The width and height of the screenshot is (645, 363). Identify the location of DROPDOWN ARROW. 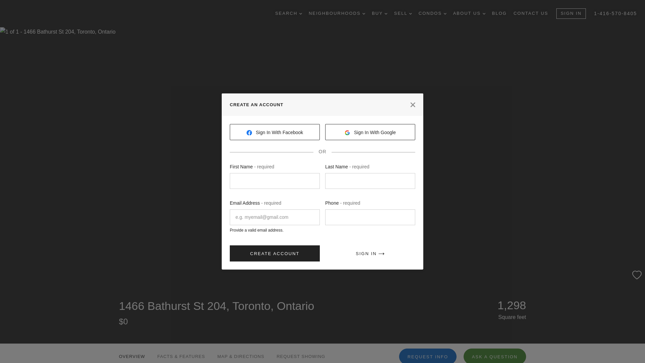
(300, 13).